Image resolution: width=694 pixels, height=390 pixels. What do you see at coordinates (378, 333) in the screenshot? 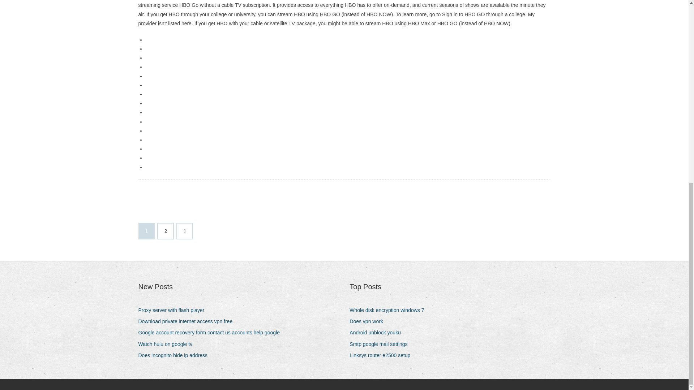
I see `Android unblock youku` at bounding box center [378, 333].